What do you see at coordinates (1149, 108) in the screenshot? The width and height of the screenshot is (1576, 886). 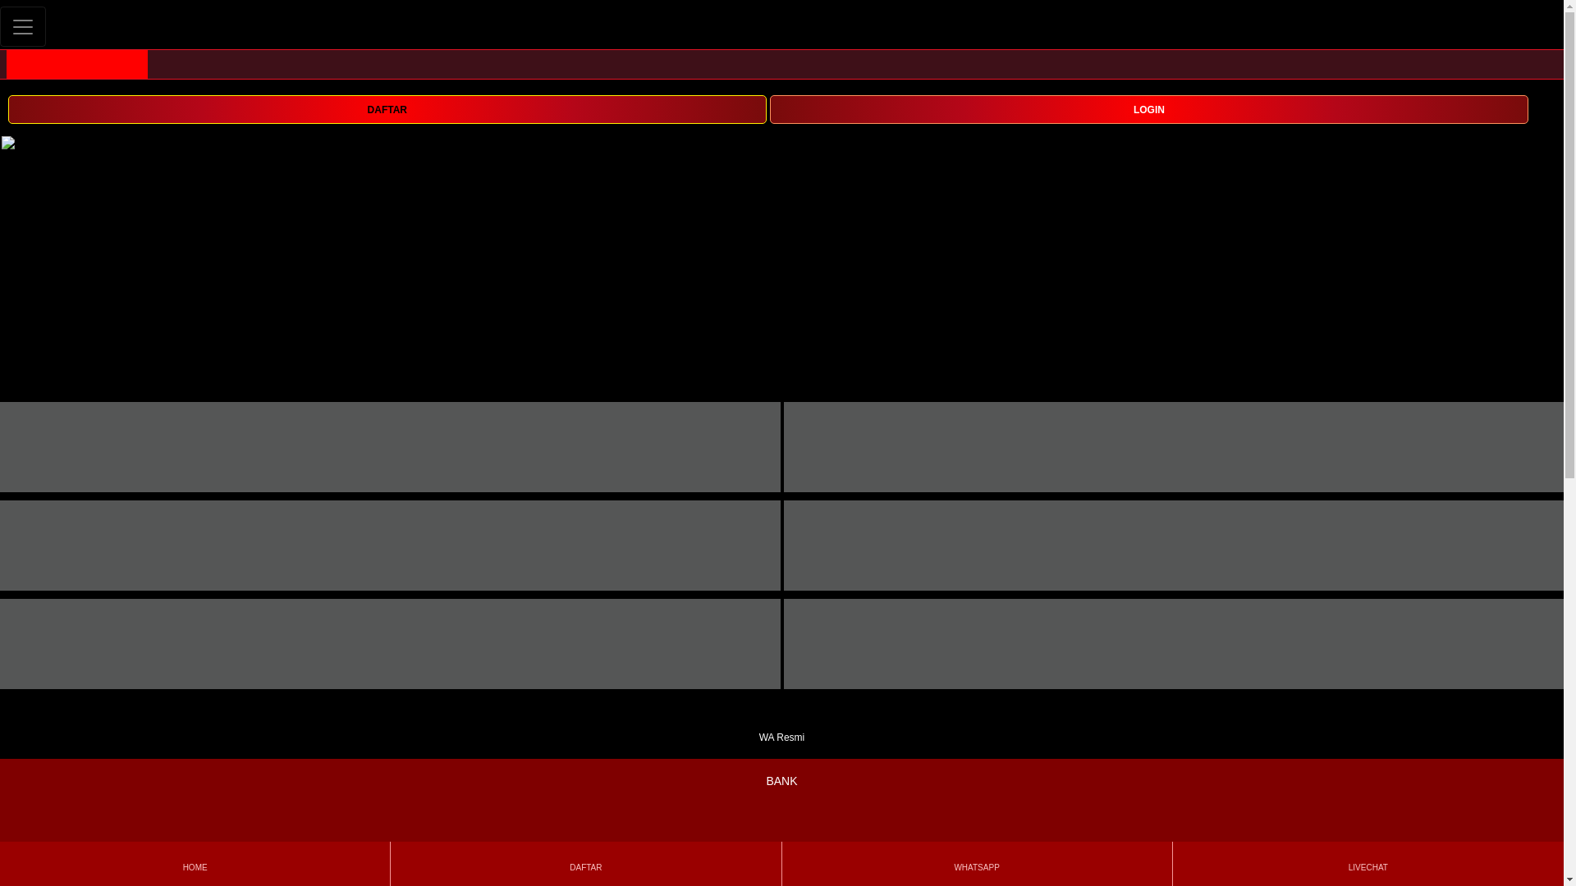 I see `LOGIN` at bounding box center [1149, 108].